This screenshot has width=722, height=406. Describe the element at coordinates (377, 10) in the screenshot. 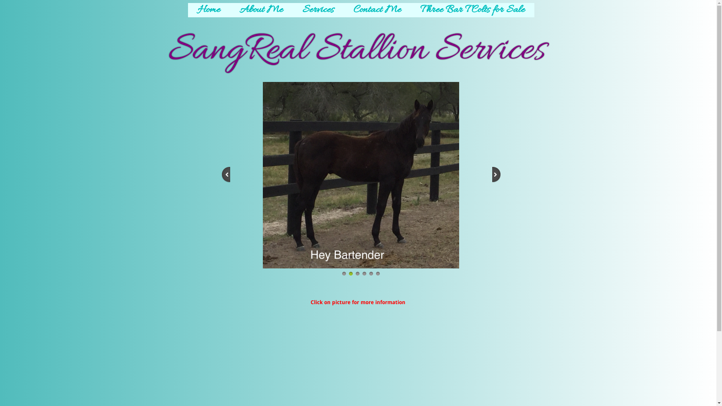

I see `Contact Me` at that location.